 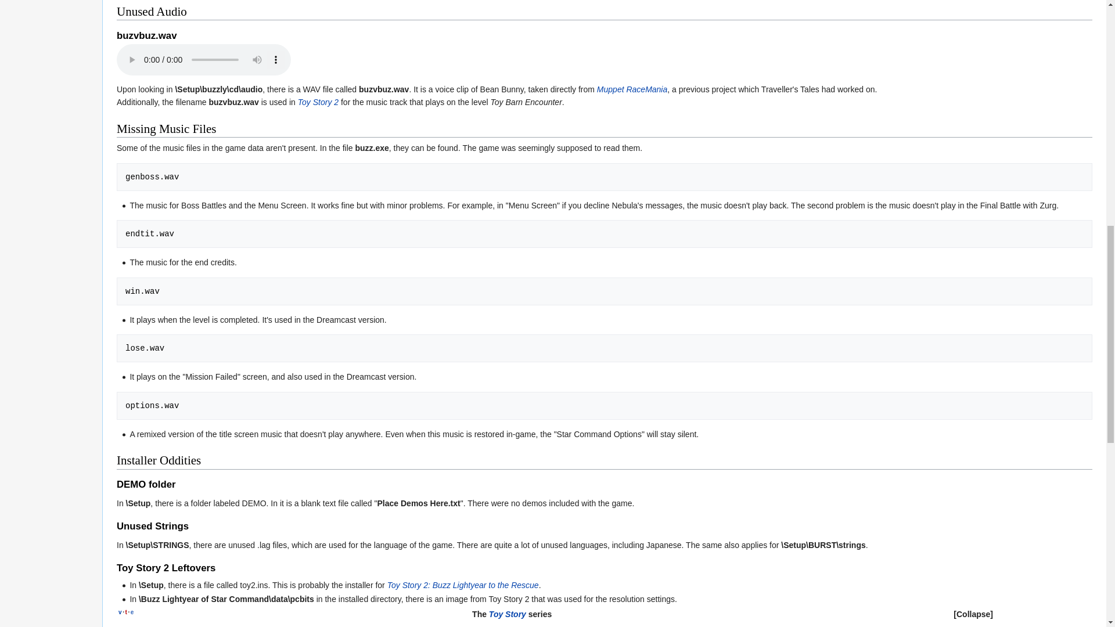 I want to click on Toy Story 2: Buzz Lightyear to the Rescue, so click(x=462, y=585).